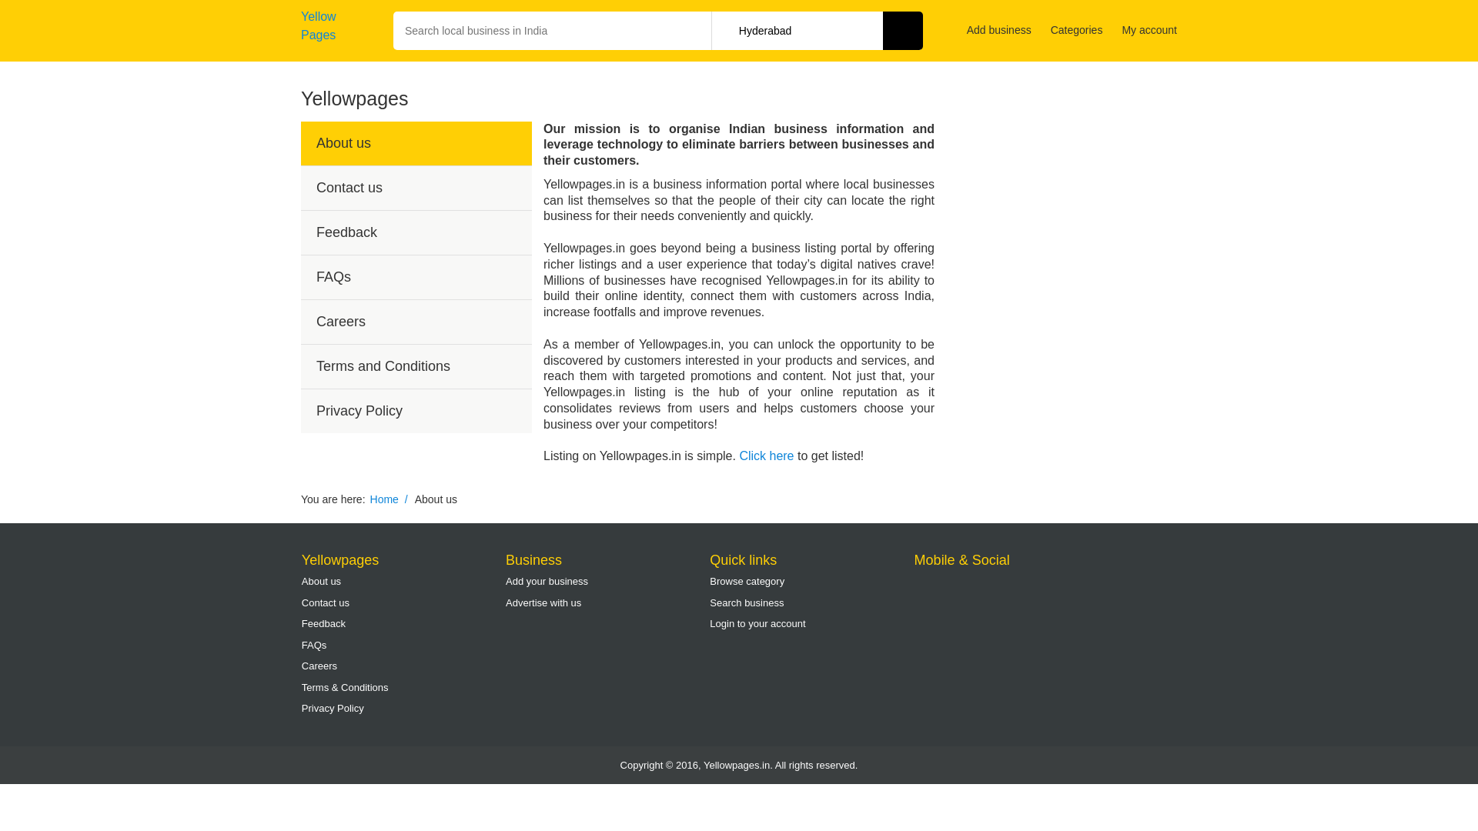 The image size is (1478, 831). What do you see at coordinates (403, 646) in the screenshot?
I see `FAQs` at bounding box center [403, 646].